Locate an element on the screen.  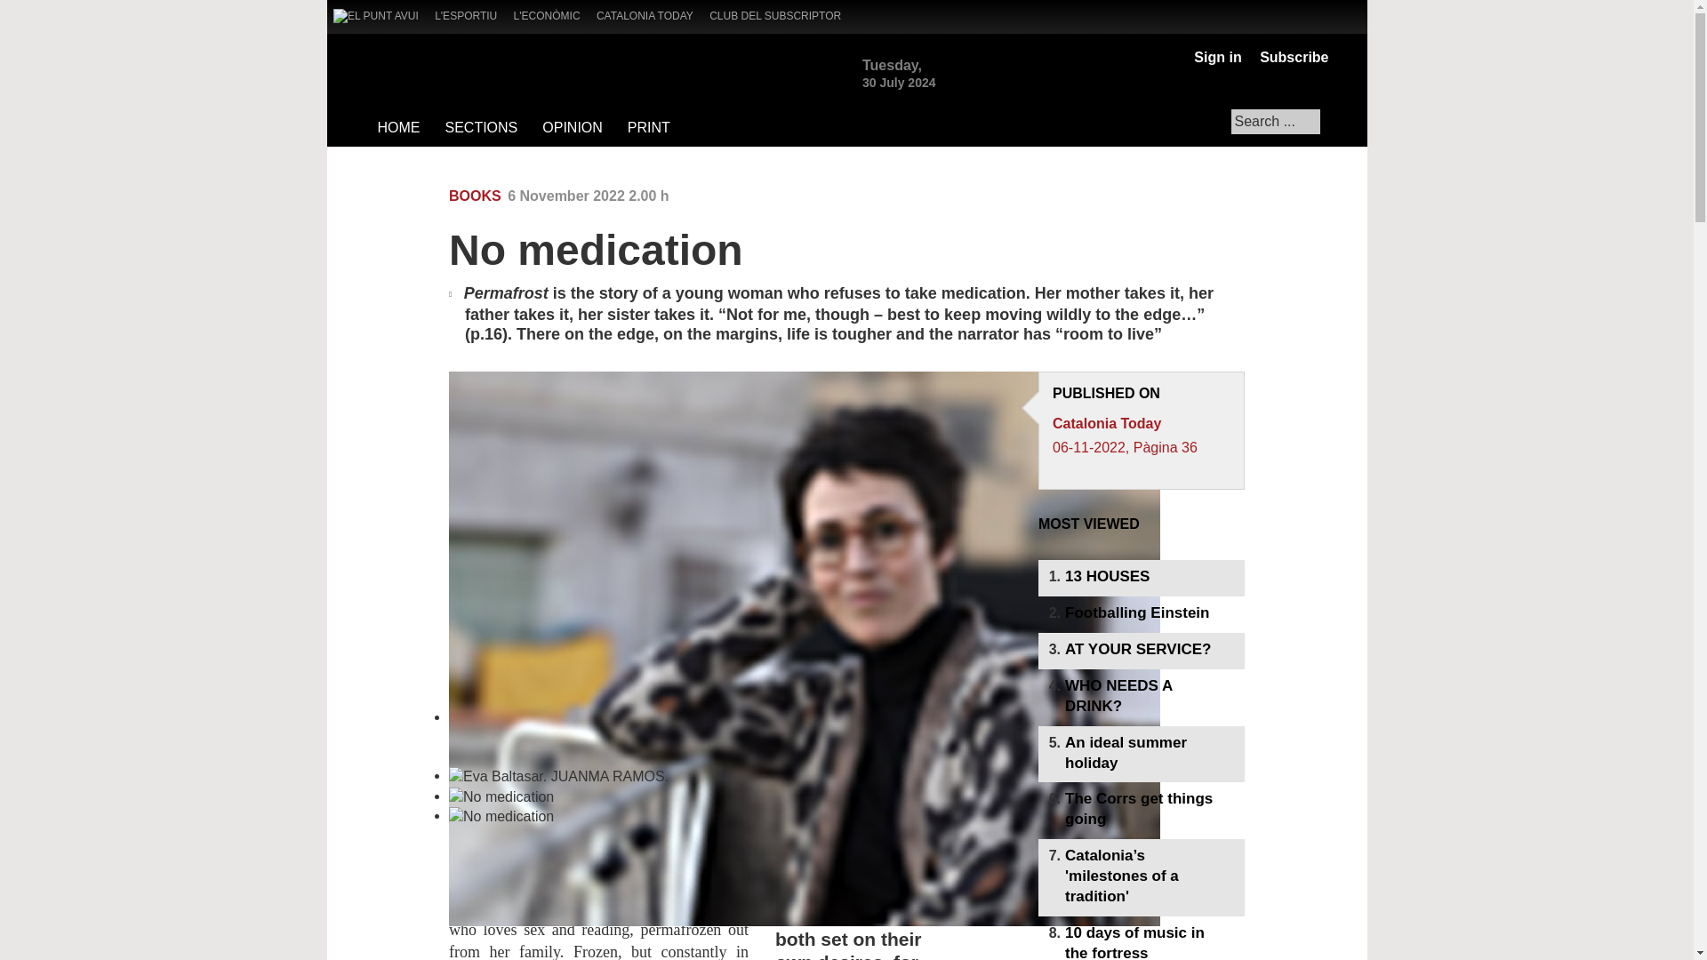
Eva Baltasar. JUANMA RAMOS. is located at coordinates (804, 835).